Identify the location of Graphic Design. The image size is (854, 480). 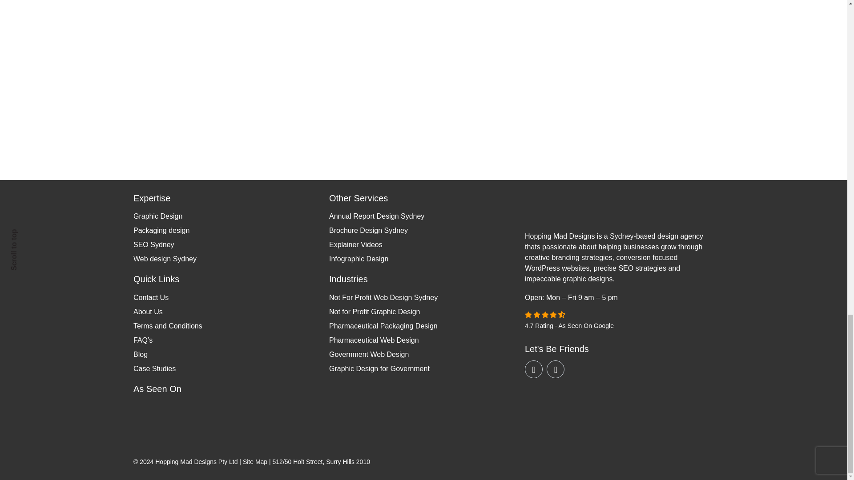
(157, 216).